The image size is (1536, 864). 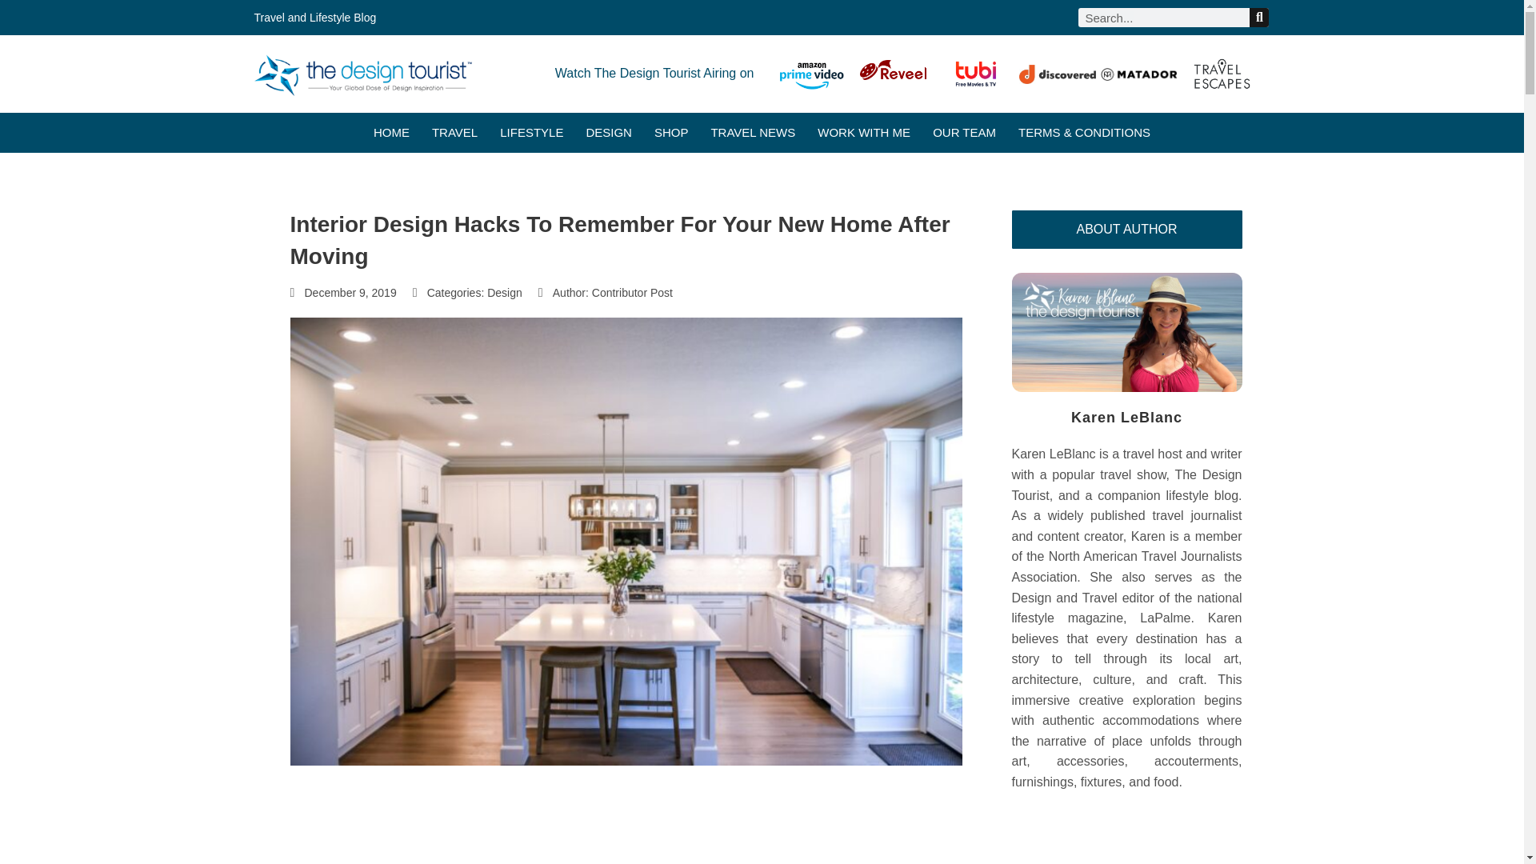 What do you see at coordinates (963, 133) in the screenshot?
I see `OUR TEAM` at bounding box center [963, 133].